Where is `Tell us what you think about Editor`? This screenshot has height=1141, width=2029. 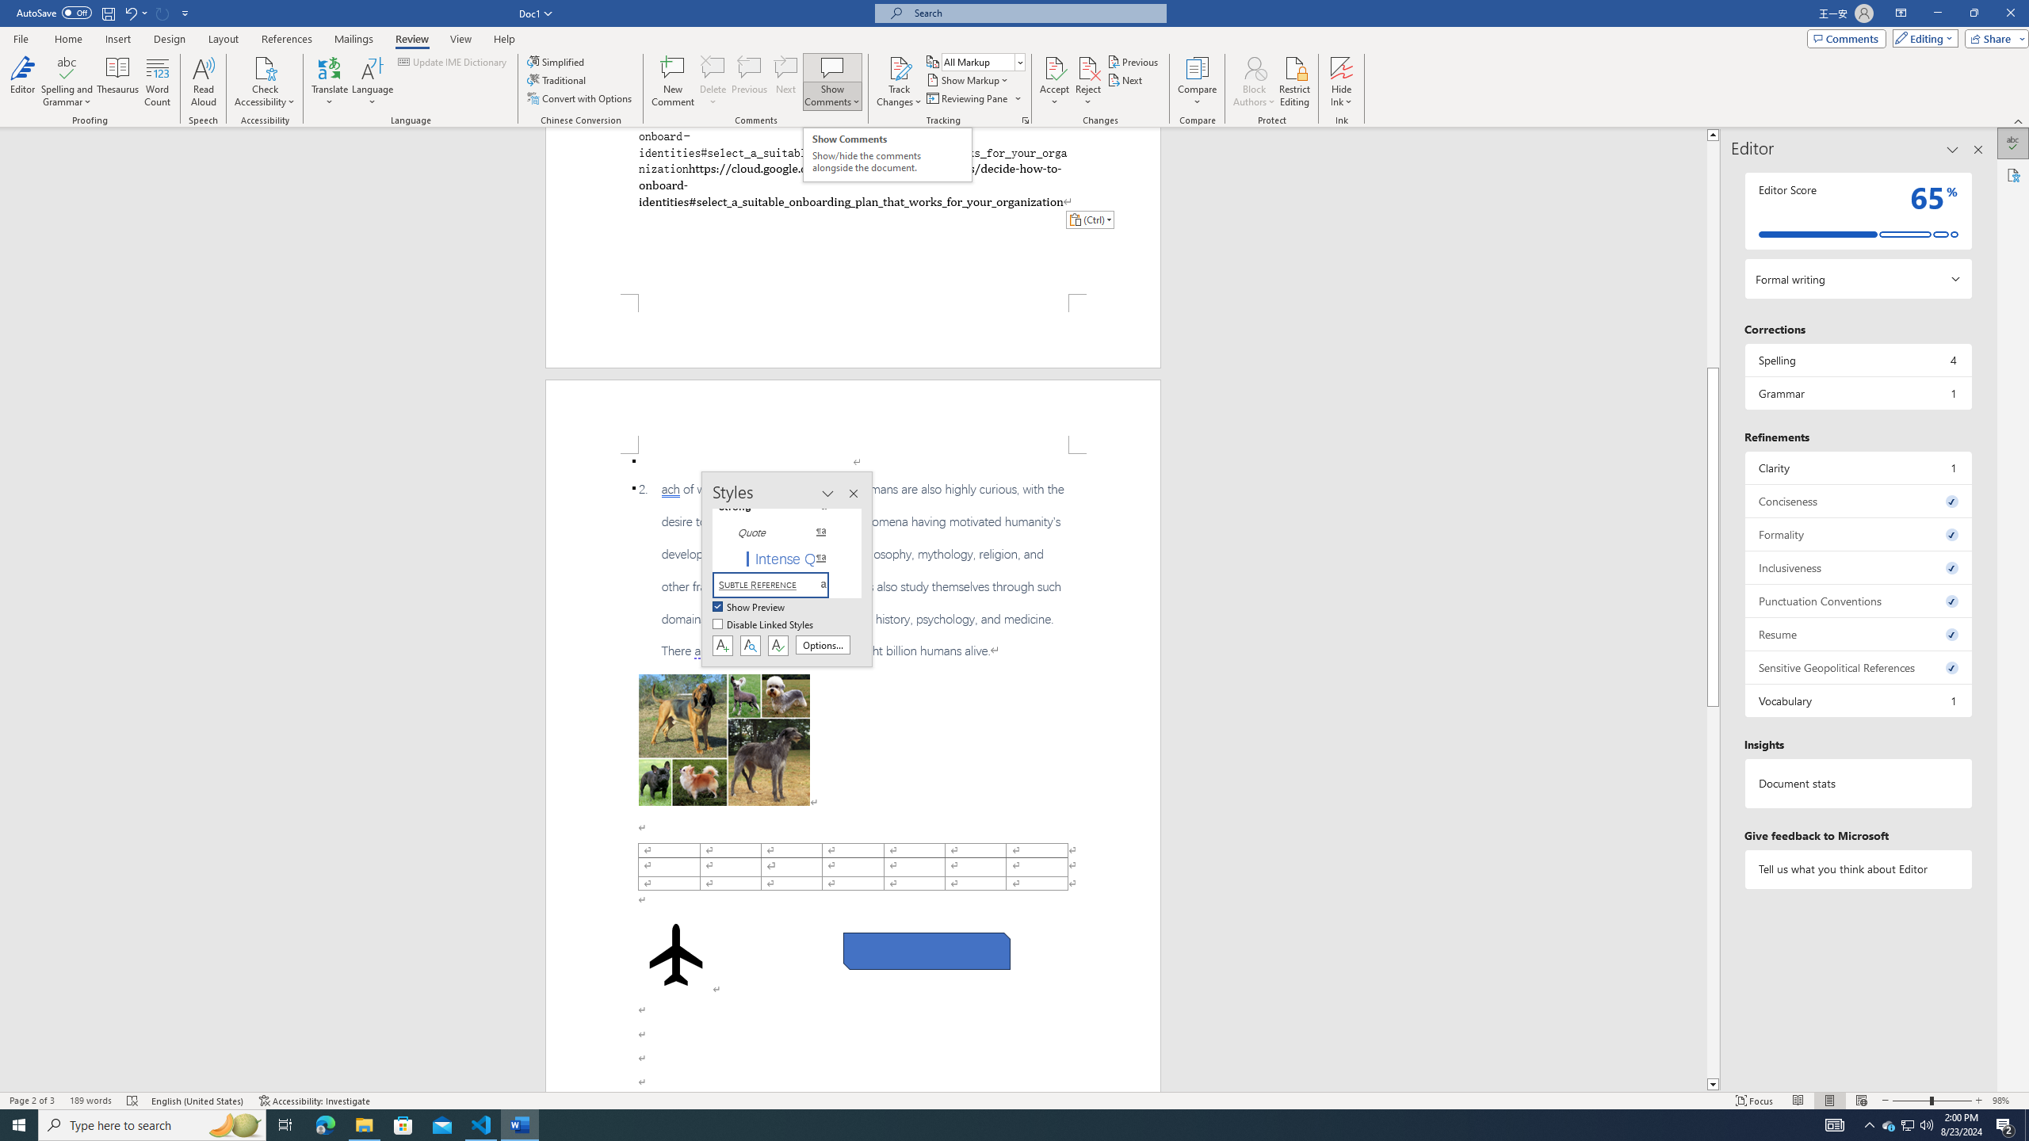 Tell us what you think about Editor is located at coordinates (1858, 868).